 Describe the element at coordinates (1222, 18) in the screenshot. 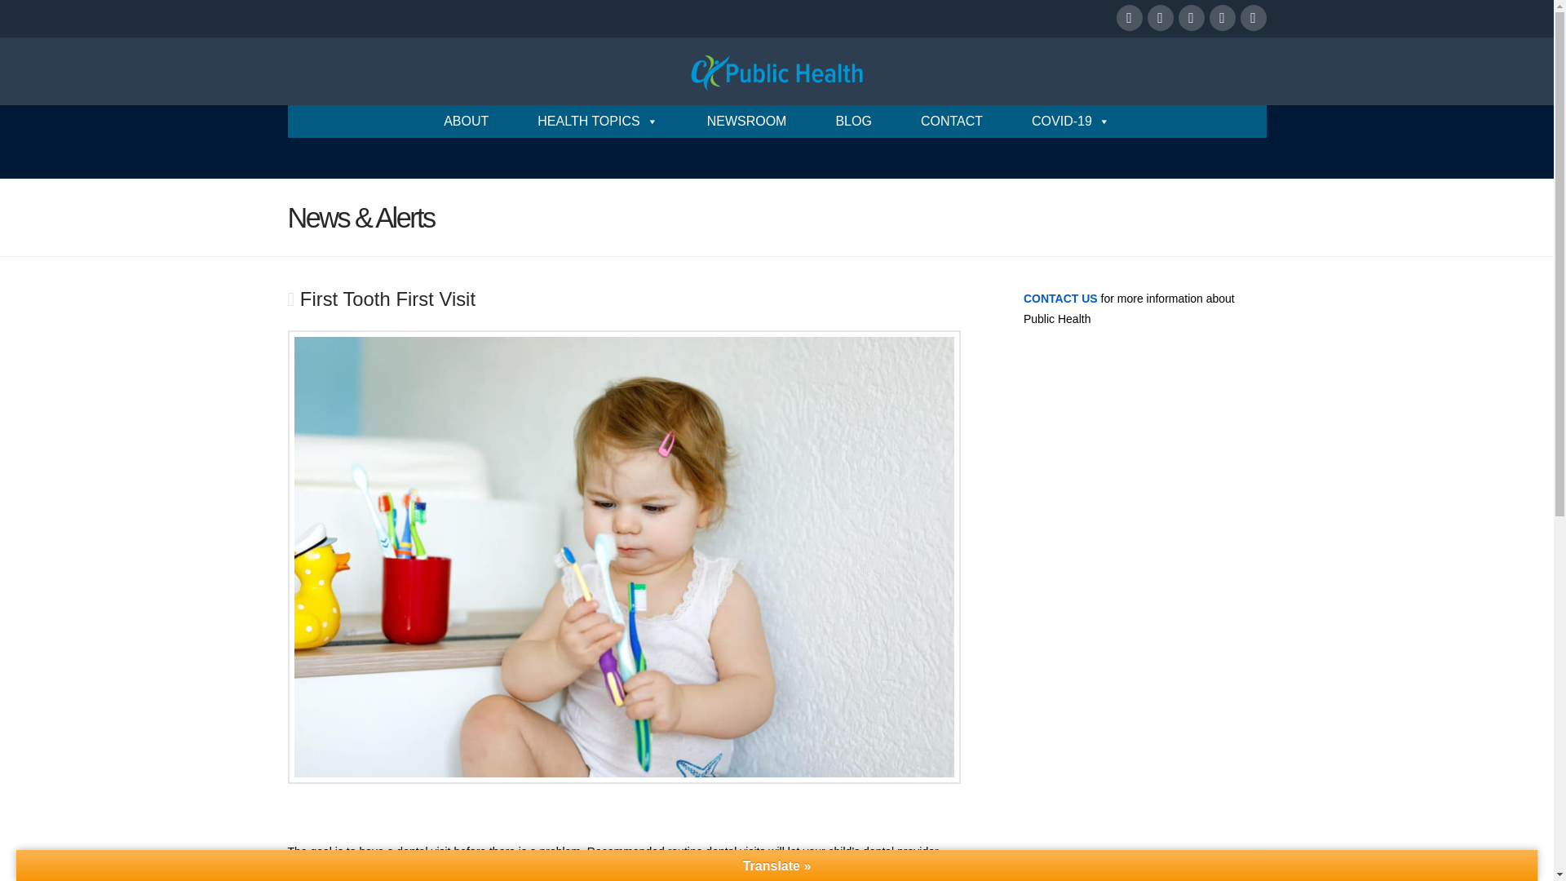

I see `Instagram` at that location.